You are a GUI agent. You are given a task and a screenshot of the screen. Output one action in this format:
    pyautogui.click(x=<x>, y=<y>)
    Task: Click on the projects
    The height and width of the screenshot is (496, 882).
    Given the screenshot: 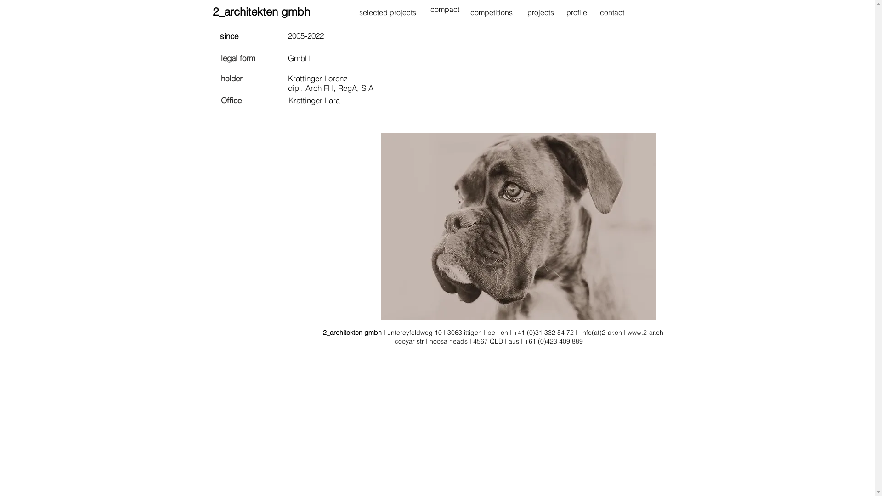 What is the action you would take?
    pyautogui.click(x=541, y=13)
    